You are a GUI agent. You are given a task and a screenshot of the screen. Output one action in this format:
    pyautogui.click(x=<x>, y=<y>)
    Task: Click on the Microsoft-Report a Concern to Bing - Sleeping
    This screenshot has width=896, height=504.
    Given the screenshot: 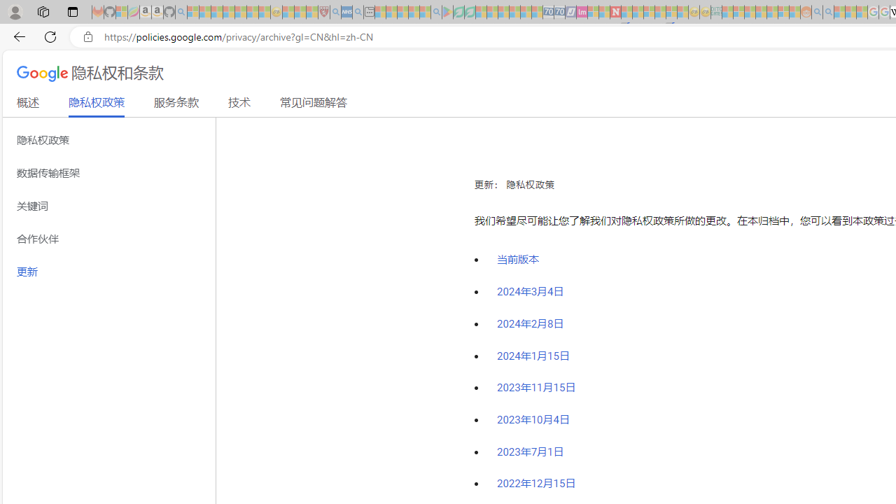 What is the action you would take?
    pyautogui.click(x=122, y=13)
    